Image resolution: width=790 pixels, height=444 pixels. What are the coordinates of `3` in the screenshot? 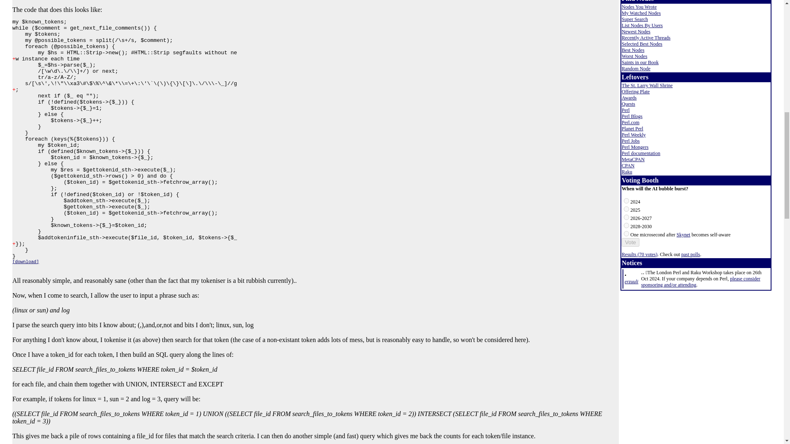 It's located at (626, 225).